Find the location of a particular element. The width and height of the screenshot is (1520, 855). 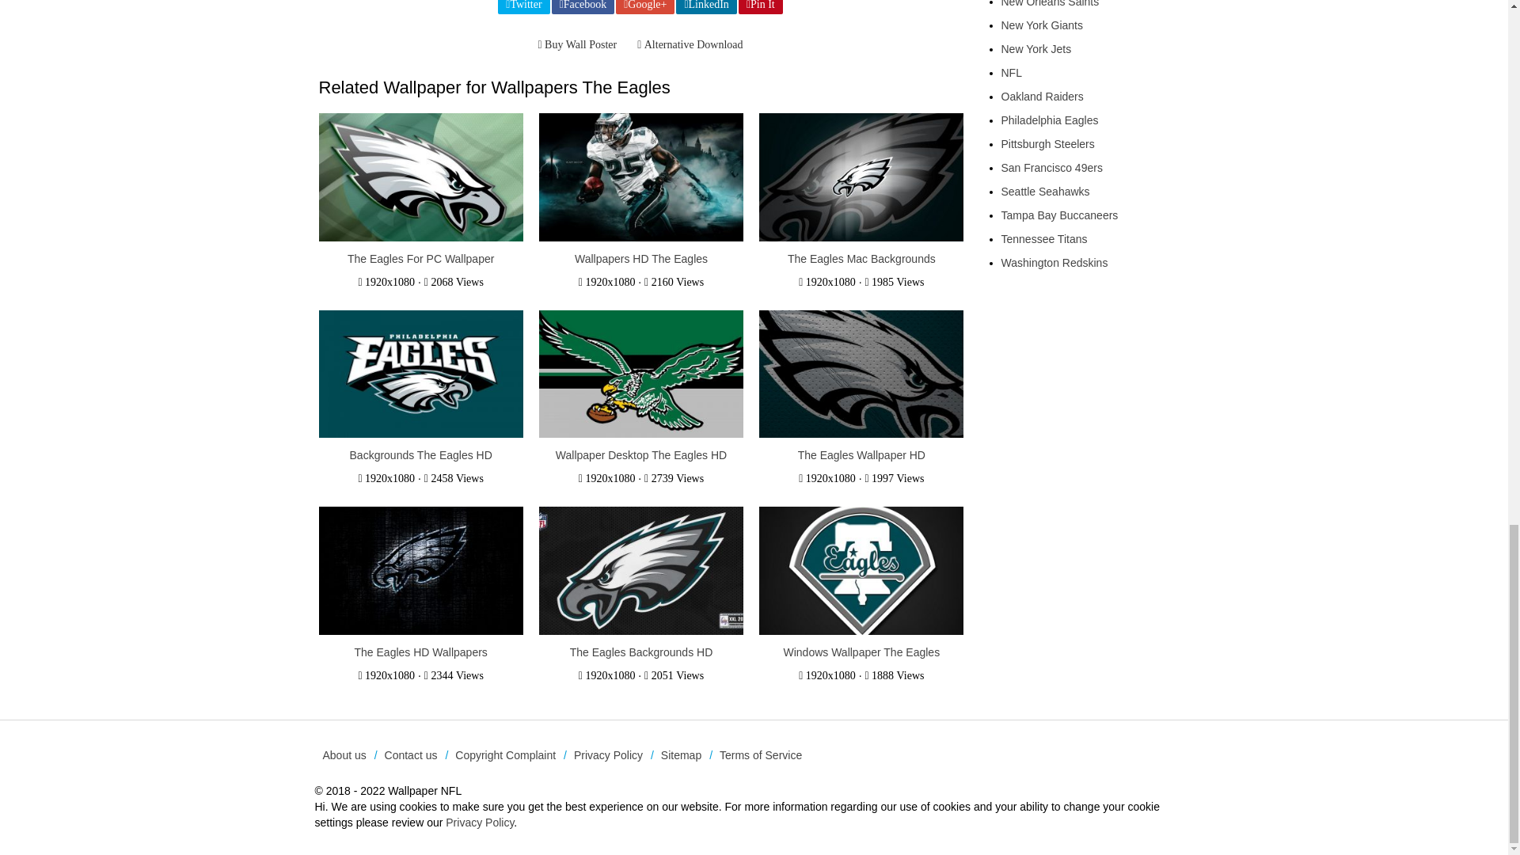

Alternative Download is located at coordinates (690, 45).